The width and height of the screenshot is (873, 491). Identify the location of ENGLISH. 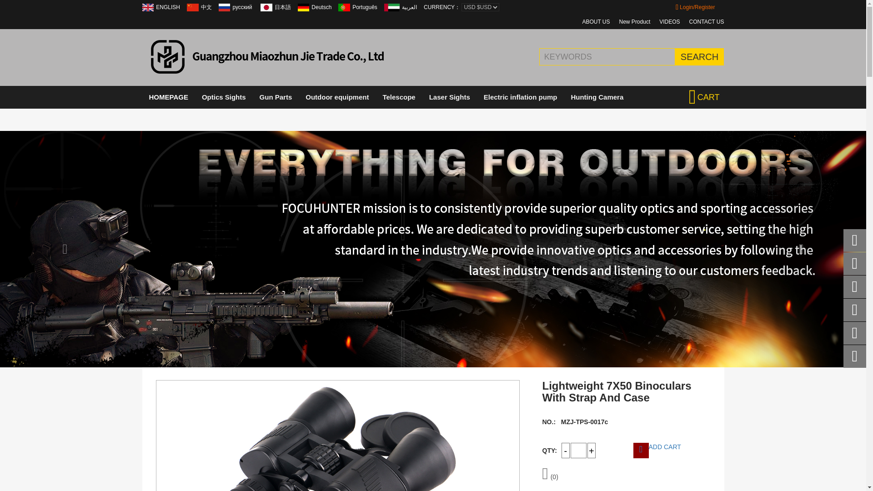
(147, 7).